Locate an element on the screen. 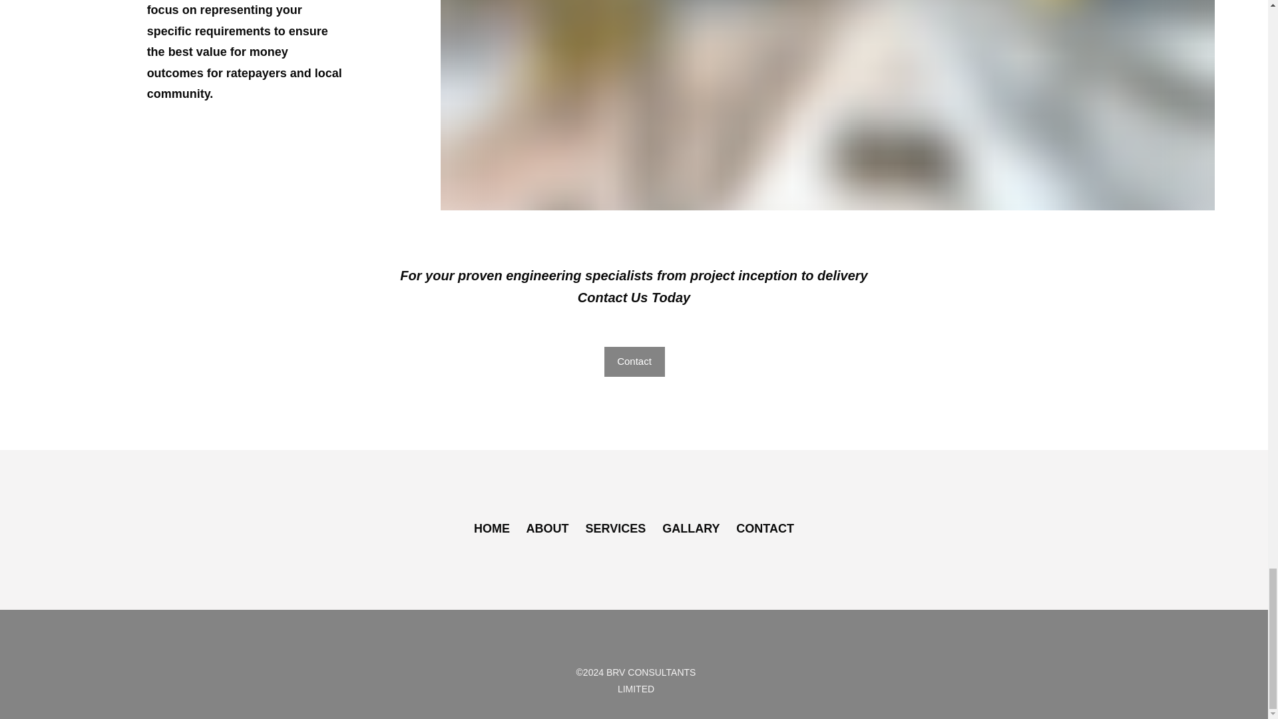 Image resolution: width=1278 pixels, height=719 pixels. GALLARY is located at coordinates (690, 529).